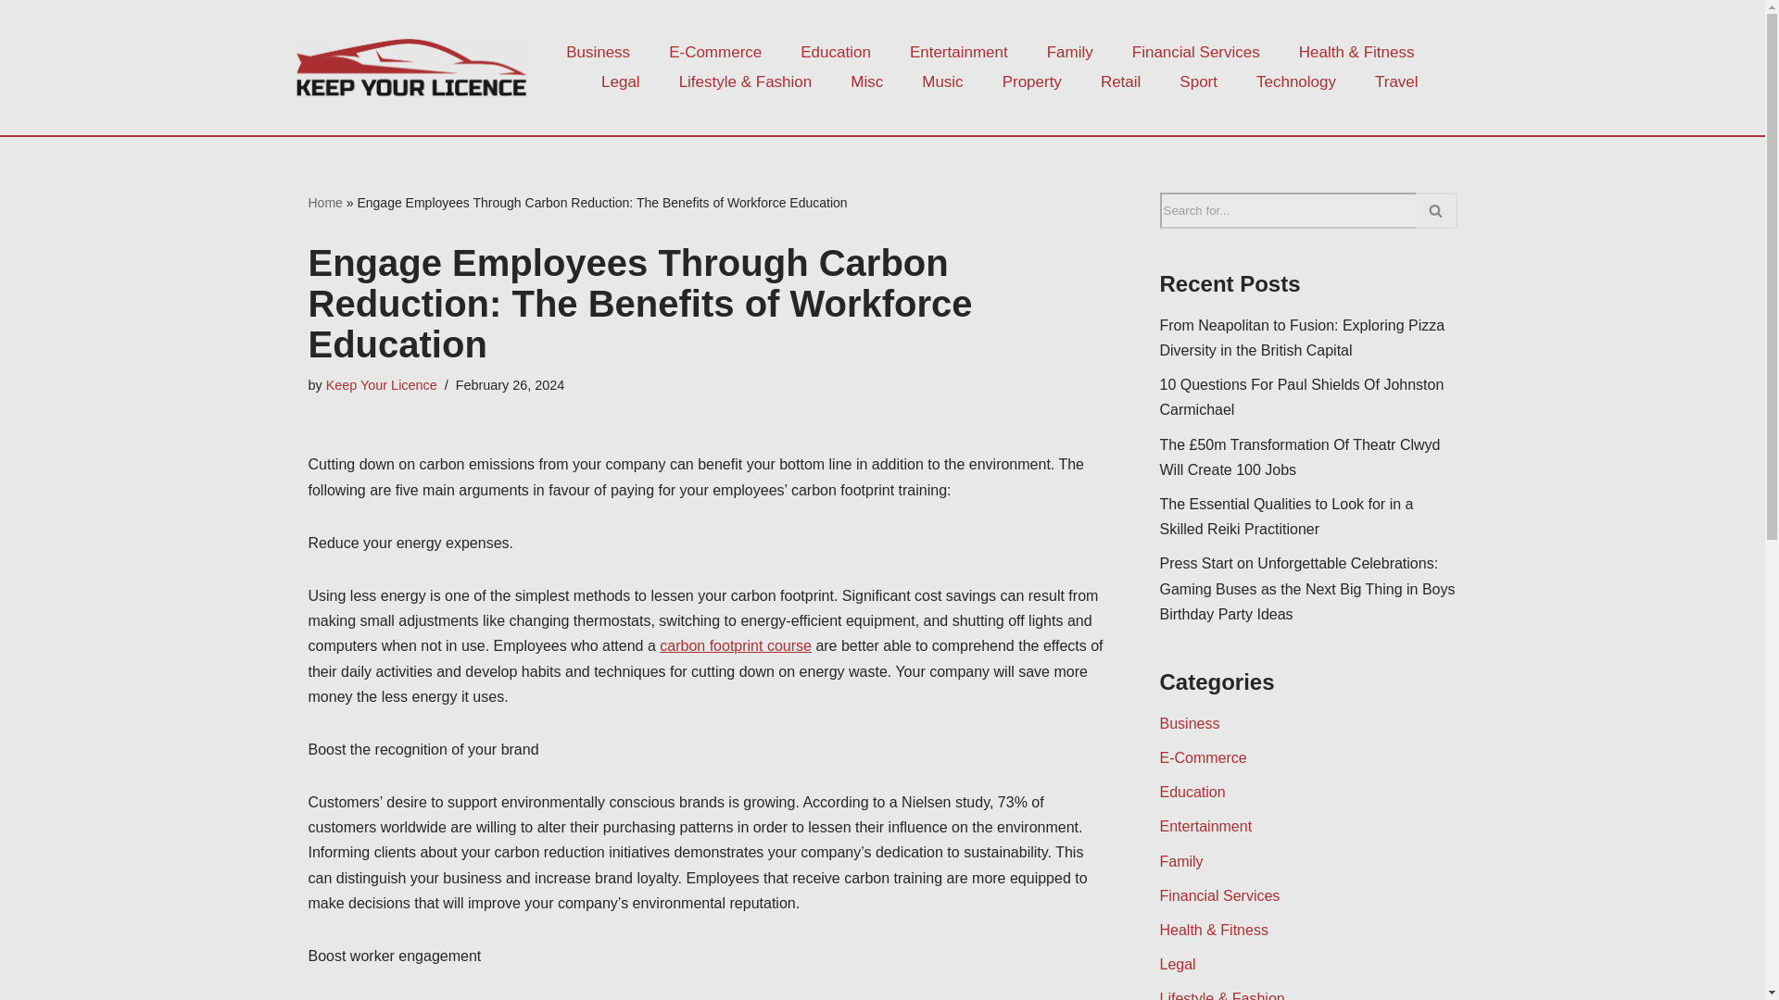 This screenshot has height=1000, width=1779. What do you see at coordinates (597, 53) in the screenshot?
I see `Business` at bounding box center [597, 53].